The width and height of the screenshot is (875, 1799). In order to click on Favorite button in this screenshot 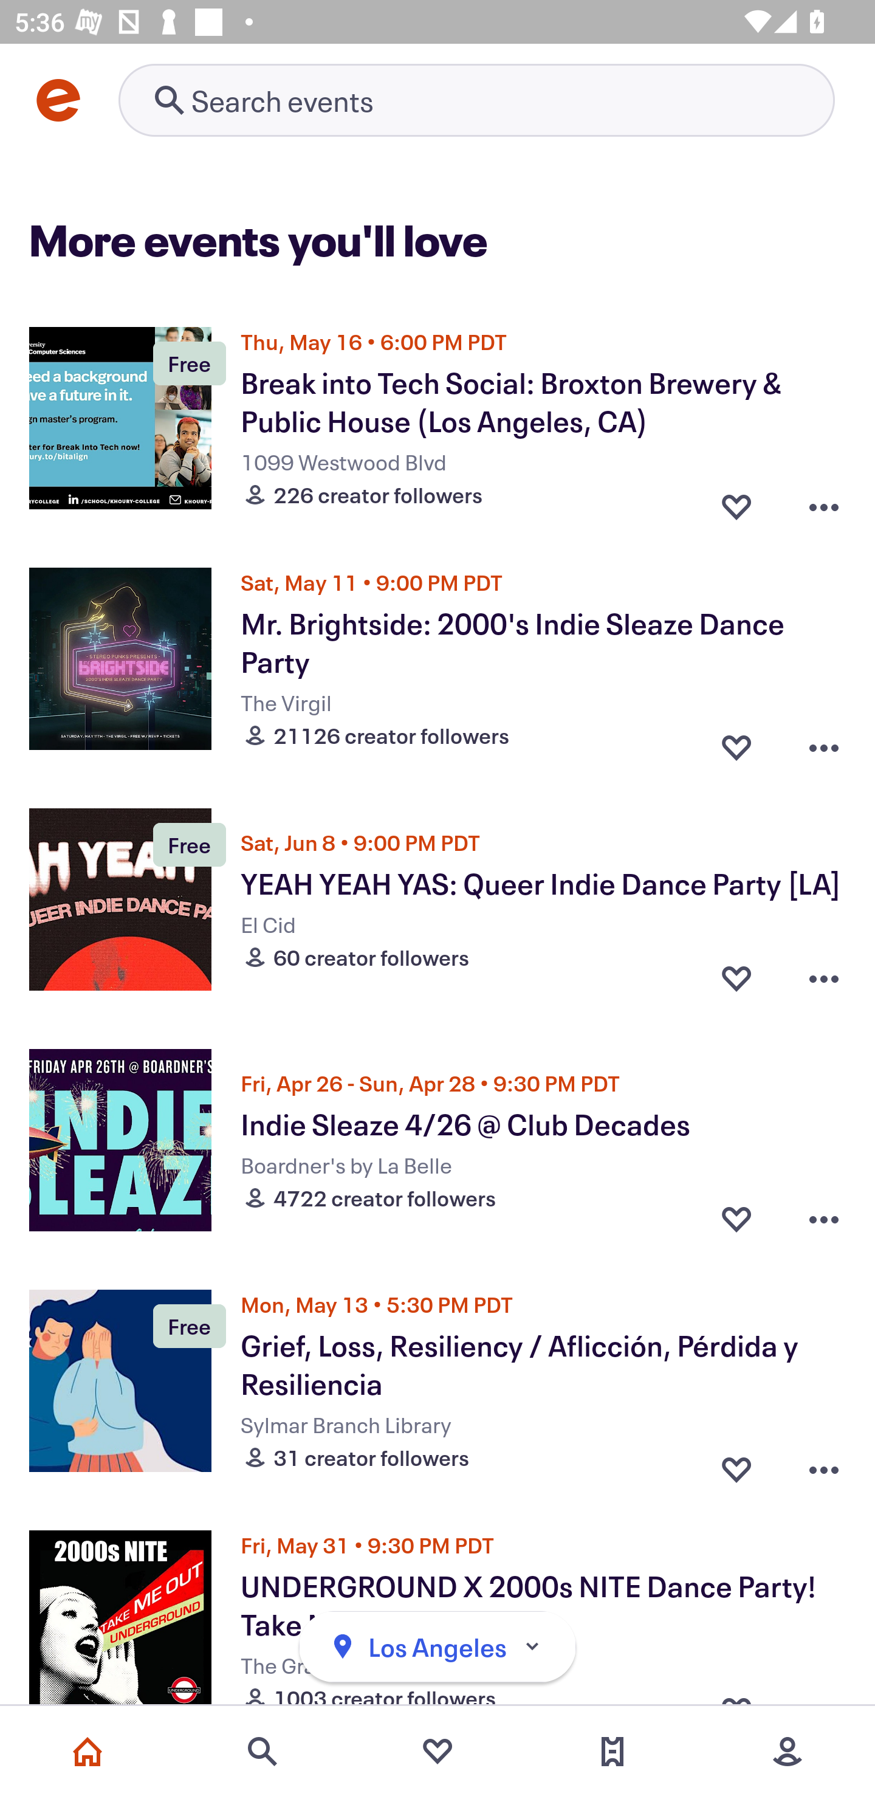, I will do `click(736, 1218)`.